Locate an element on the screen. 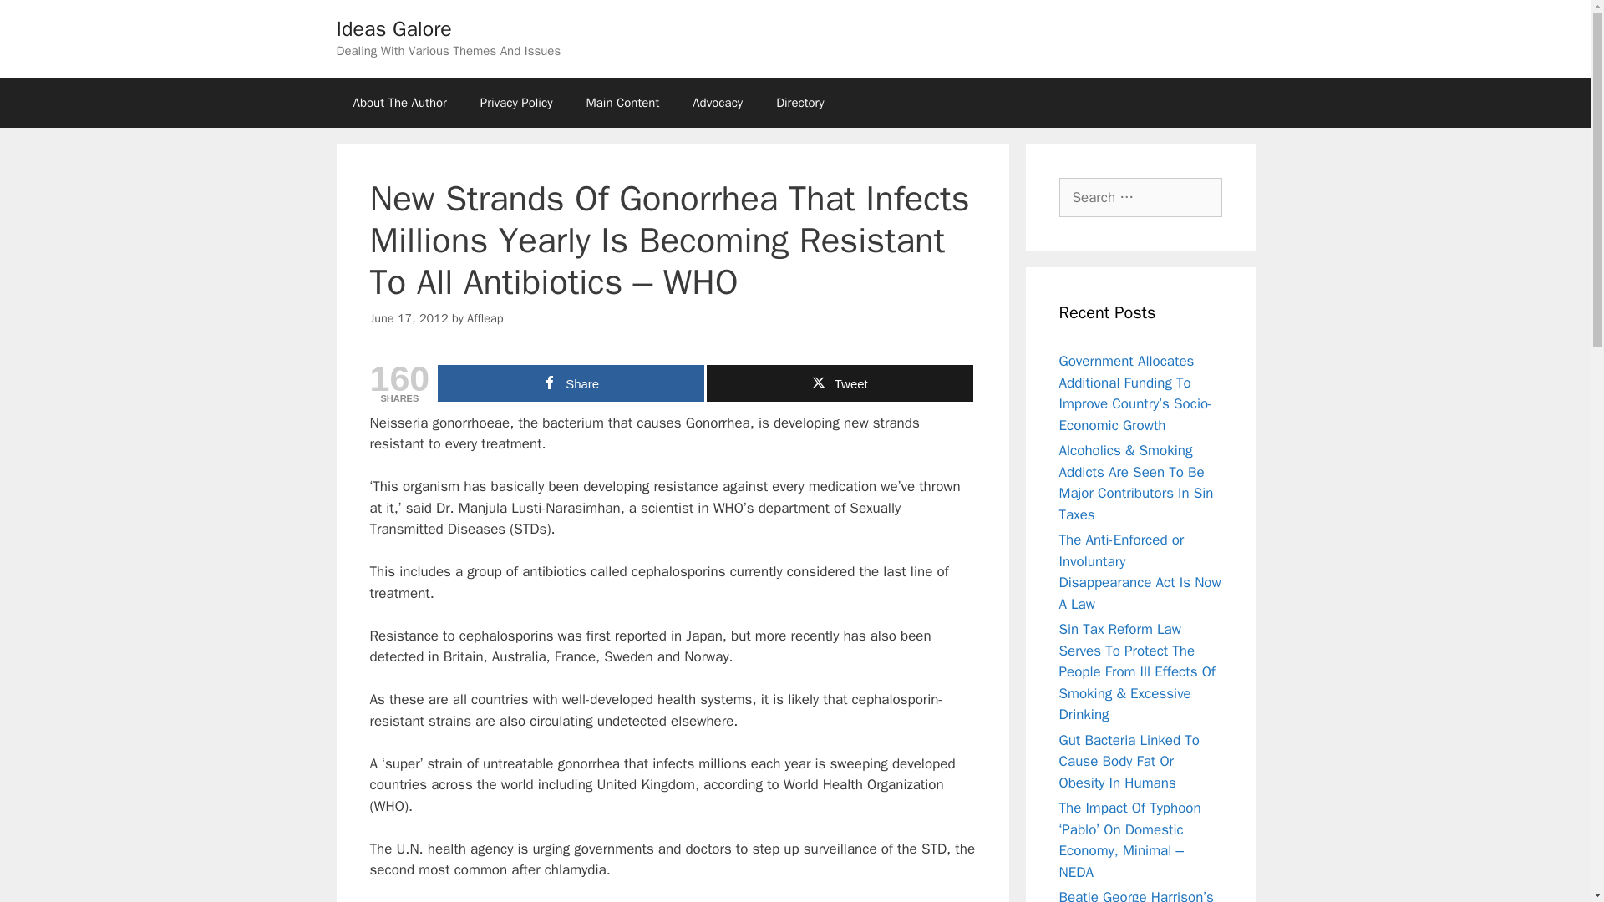  Ideas Galore is located at coordinates (393, 28).